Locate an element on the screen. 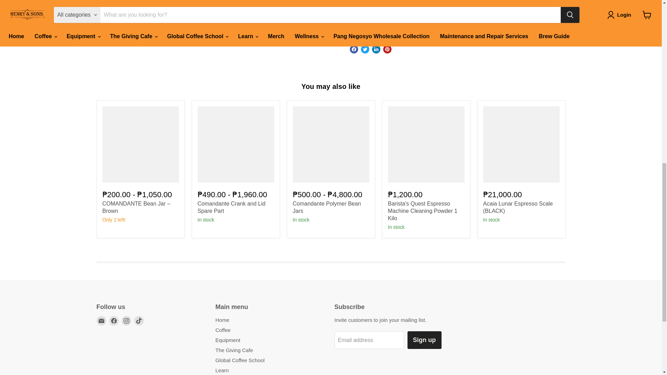 The image size is (667, 375). Facebook is located at coordinates (114, 321).